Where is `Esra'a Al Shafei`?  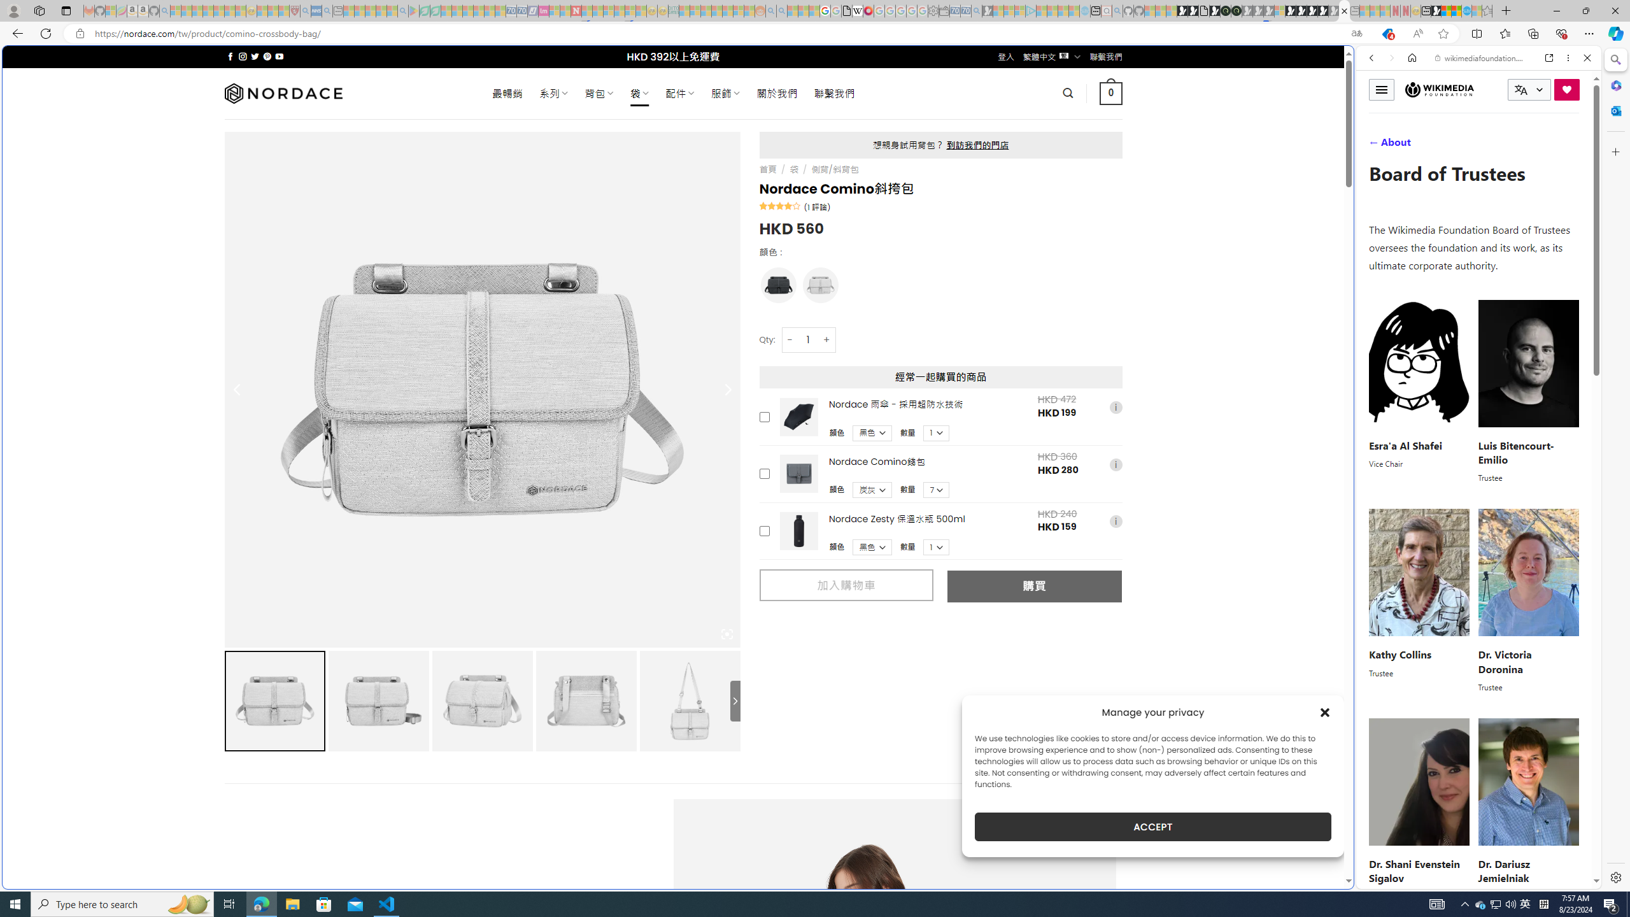 Esra'a Al Shafei is located at coordinates (1405, 444).